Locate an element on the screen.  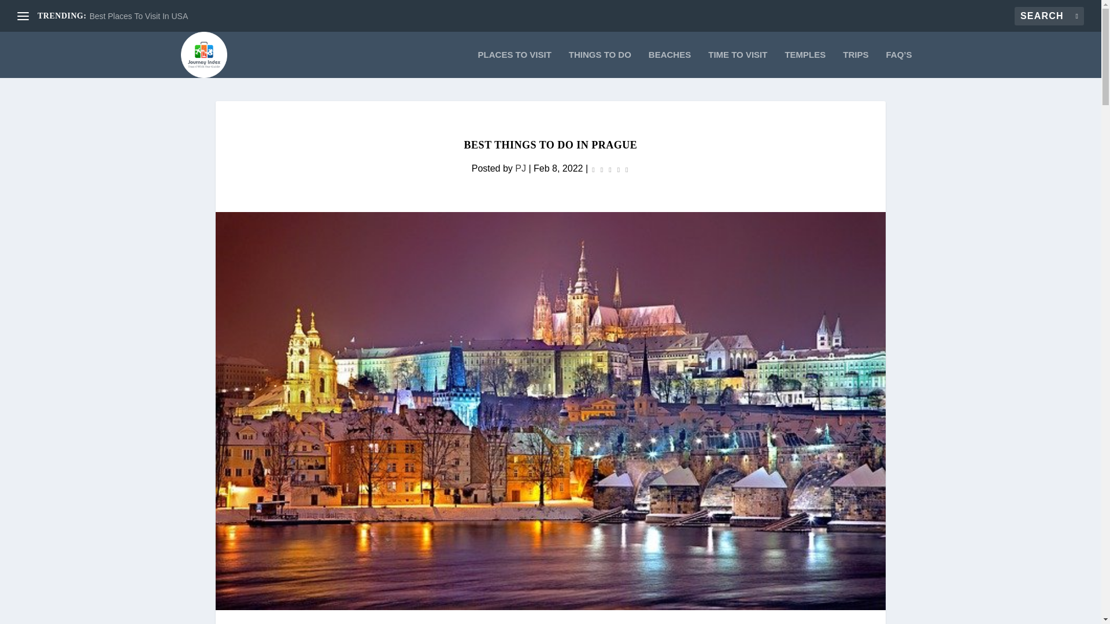
PJ is located at coordinates (520, 168).